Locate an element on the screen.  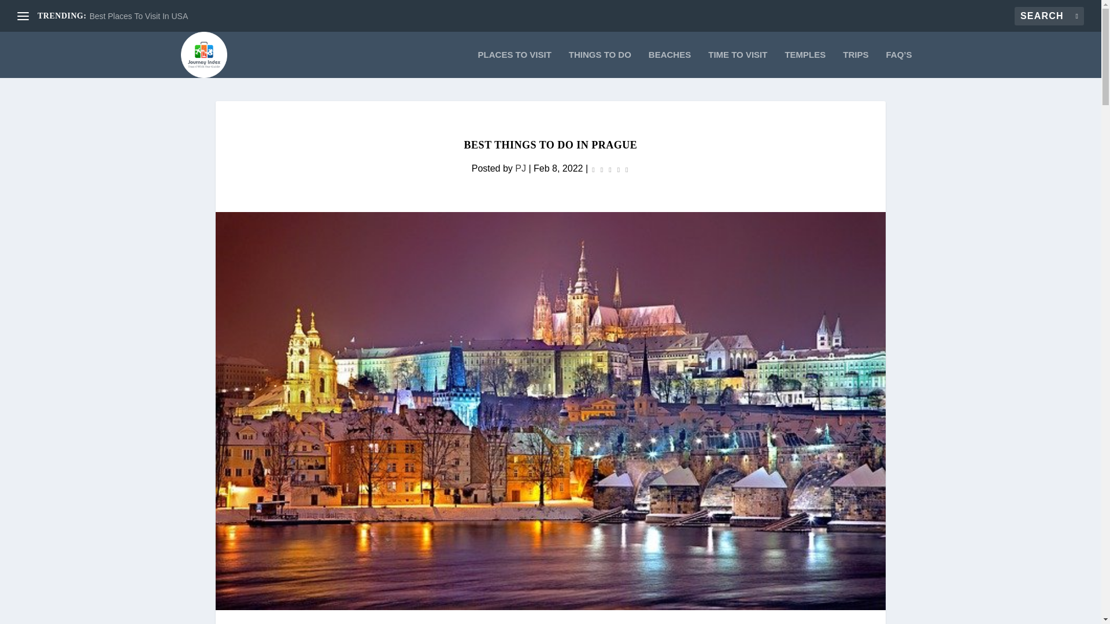
PJ is located at coordinates (520, 168).